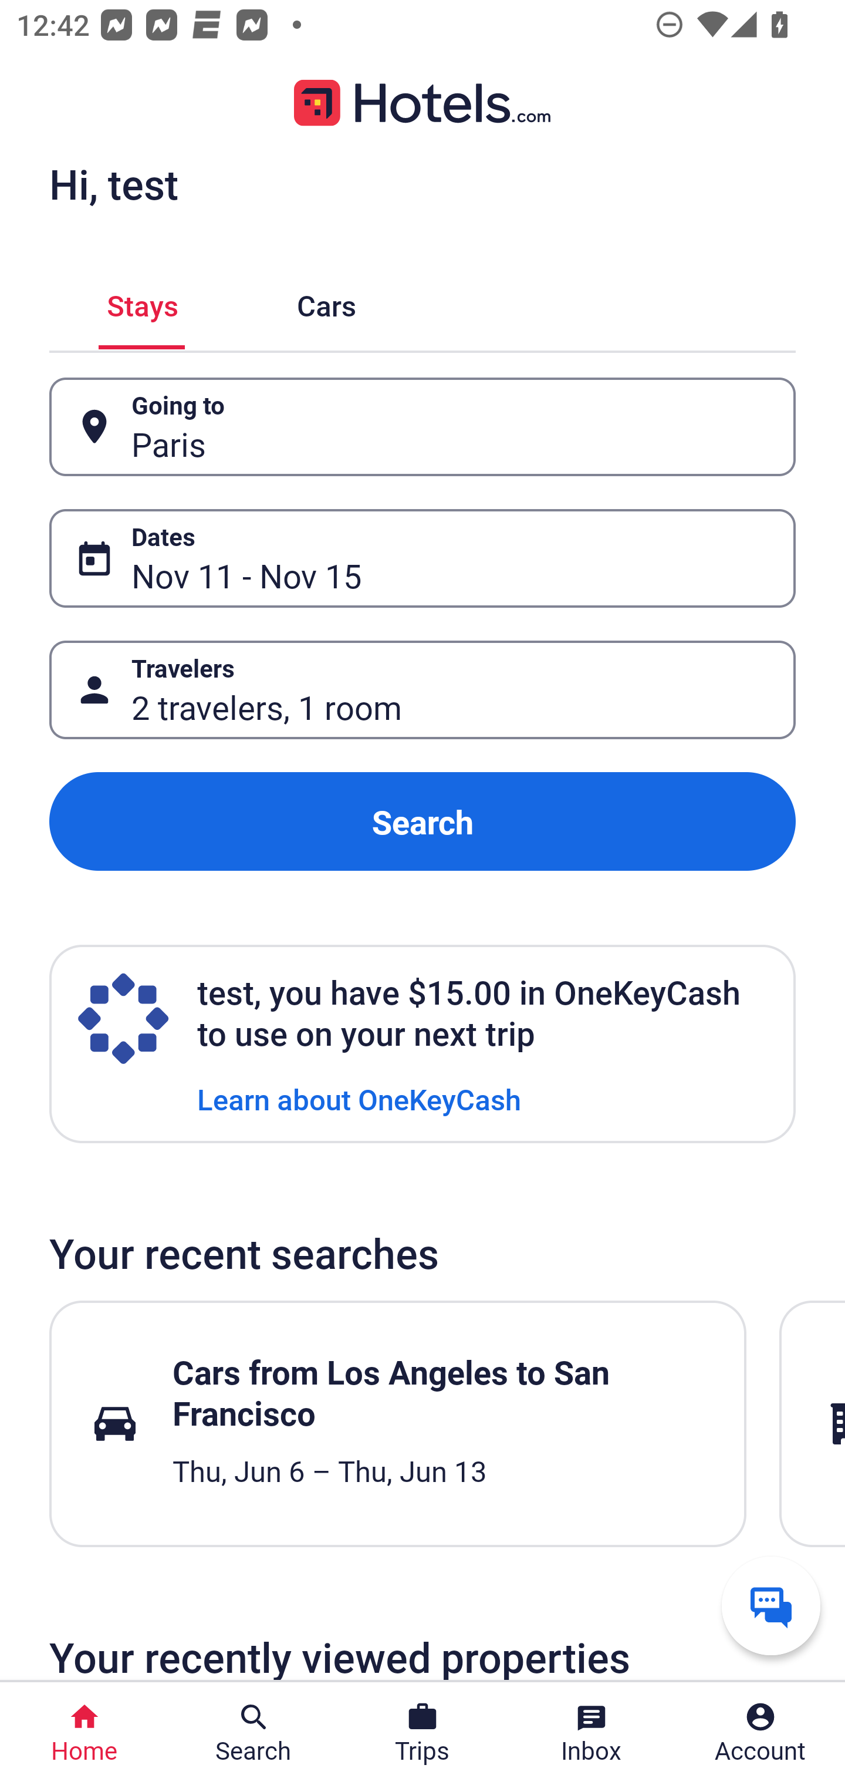 The image size is (845, 1785). I want to click on Learn about OneKeyCash Learn about OneKeyCash Link, so click(359, 1098).